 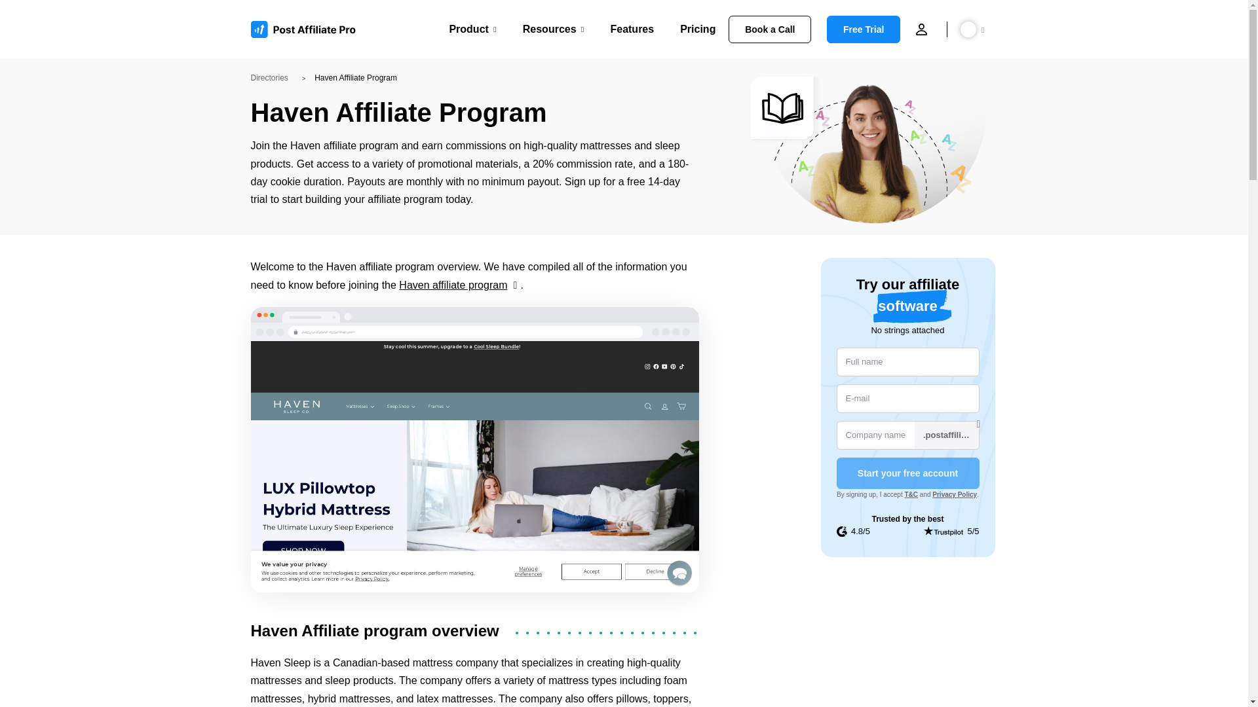 What do you see at coordinates (698, 29) in the screenshot?
I see `Pricing` at bounding box center [698, 29].